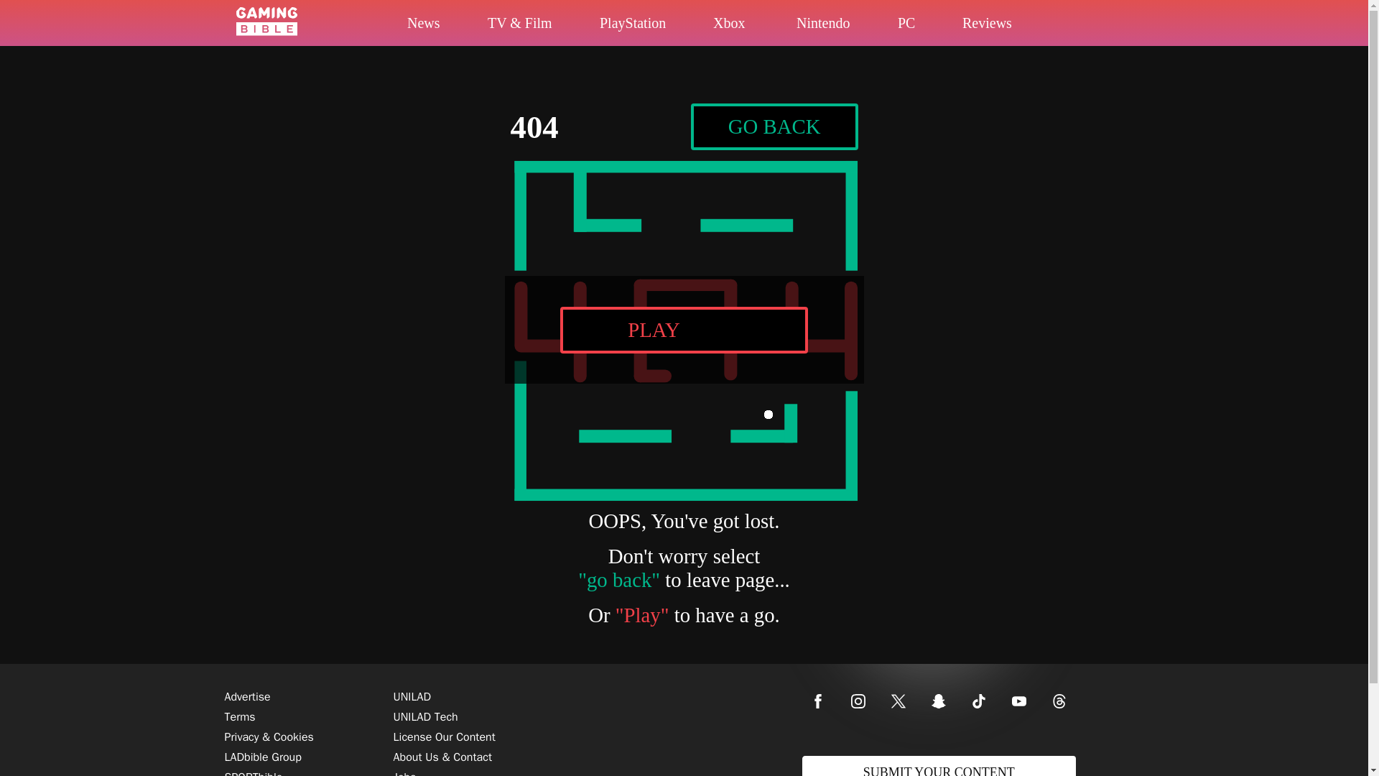 Image resolution: width=1379 pixels, height=776 pixels. I want to click on License Our Content, so click(444, 737).